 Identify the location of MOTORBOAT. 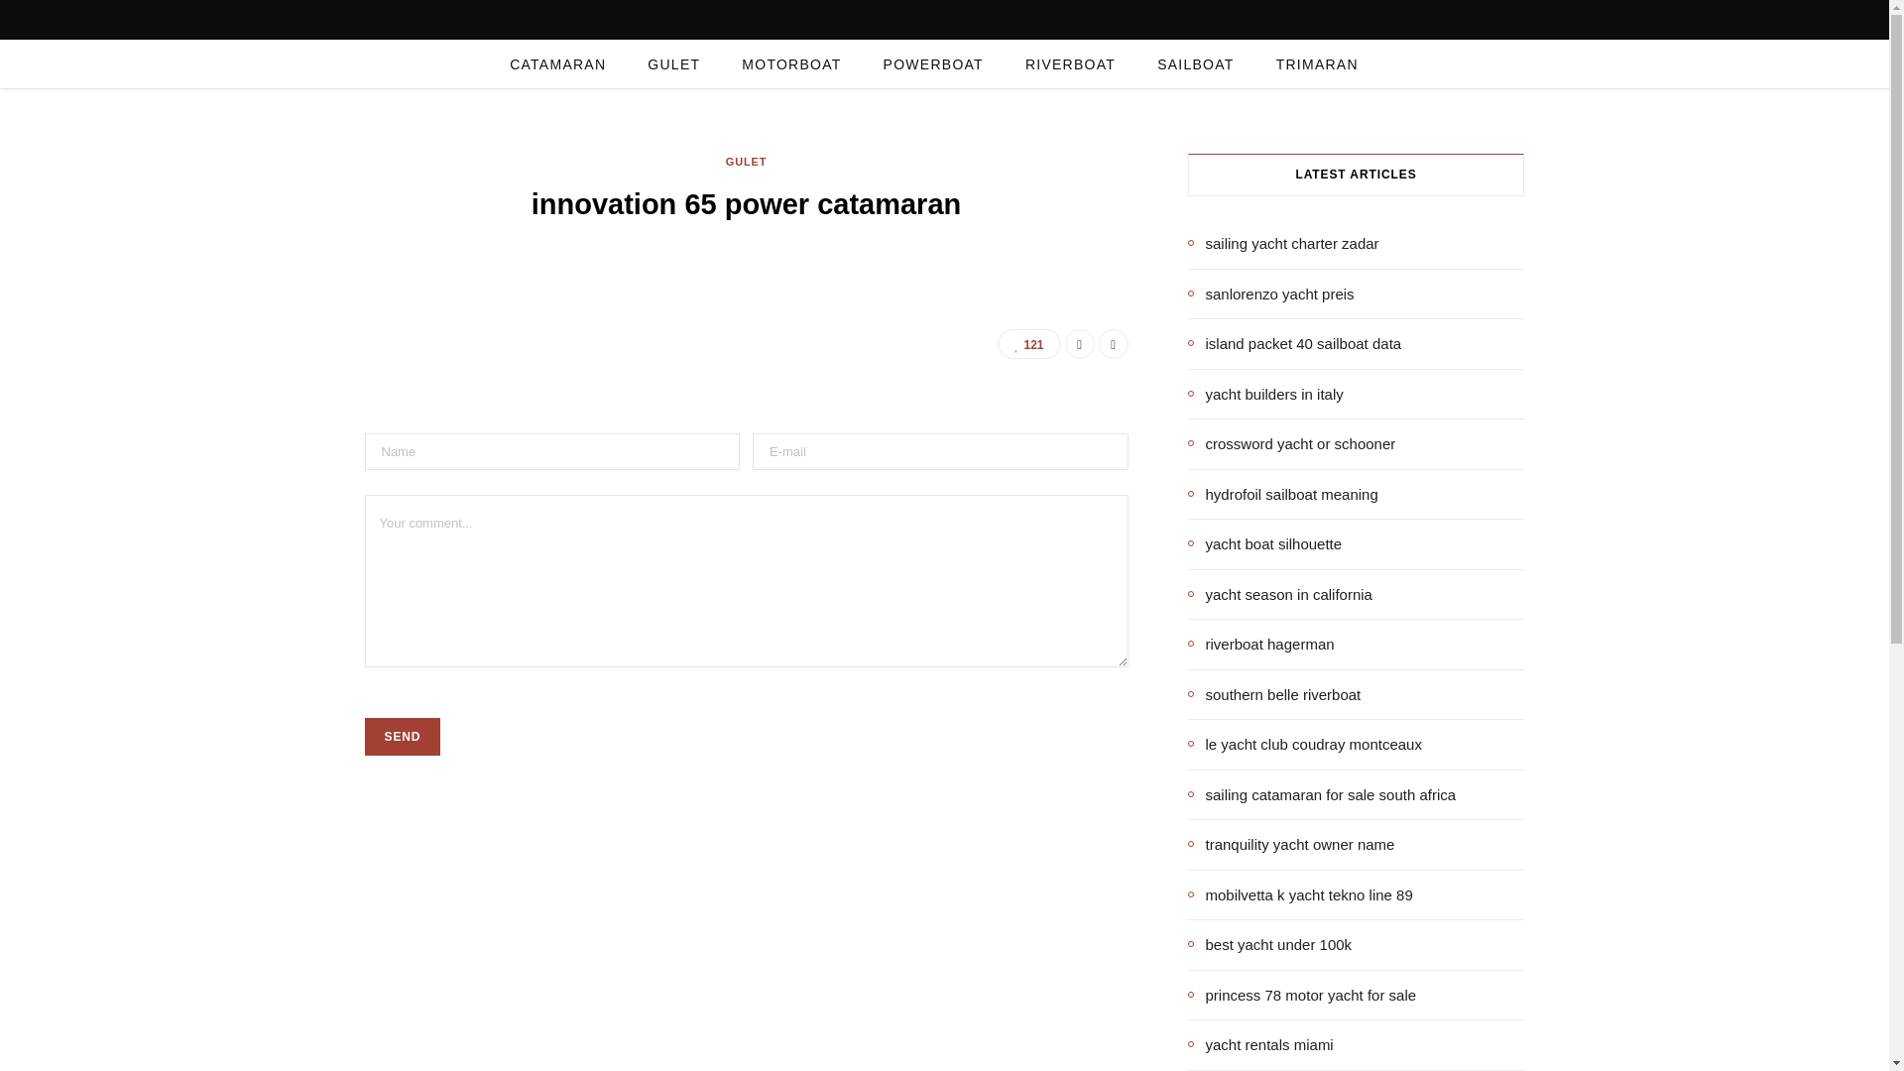
(791, 63).